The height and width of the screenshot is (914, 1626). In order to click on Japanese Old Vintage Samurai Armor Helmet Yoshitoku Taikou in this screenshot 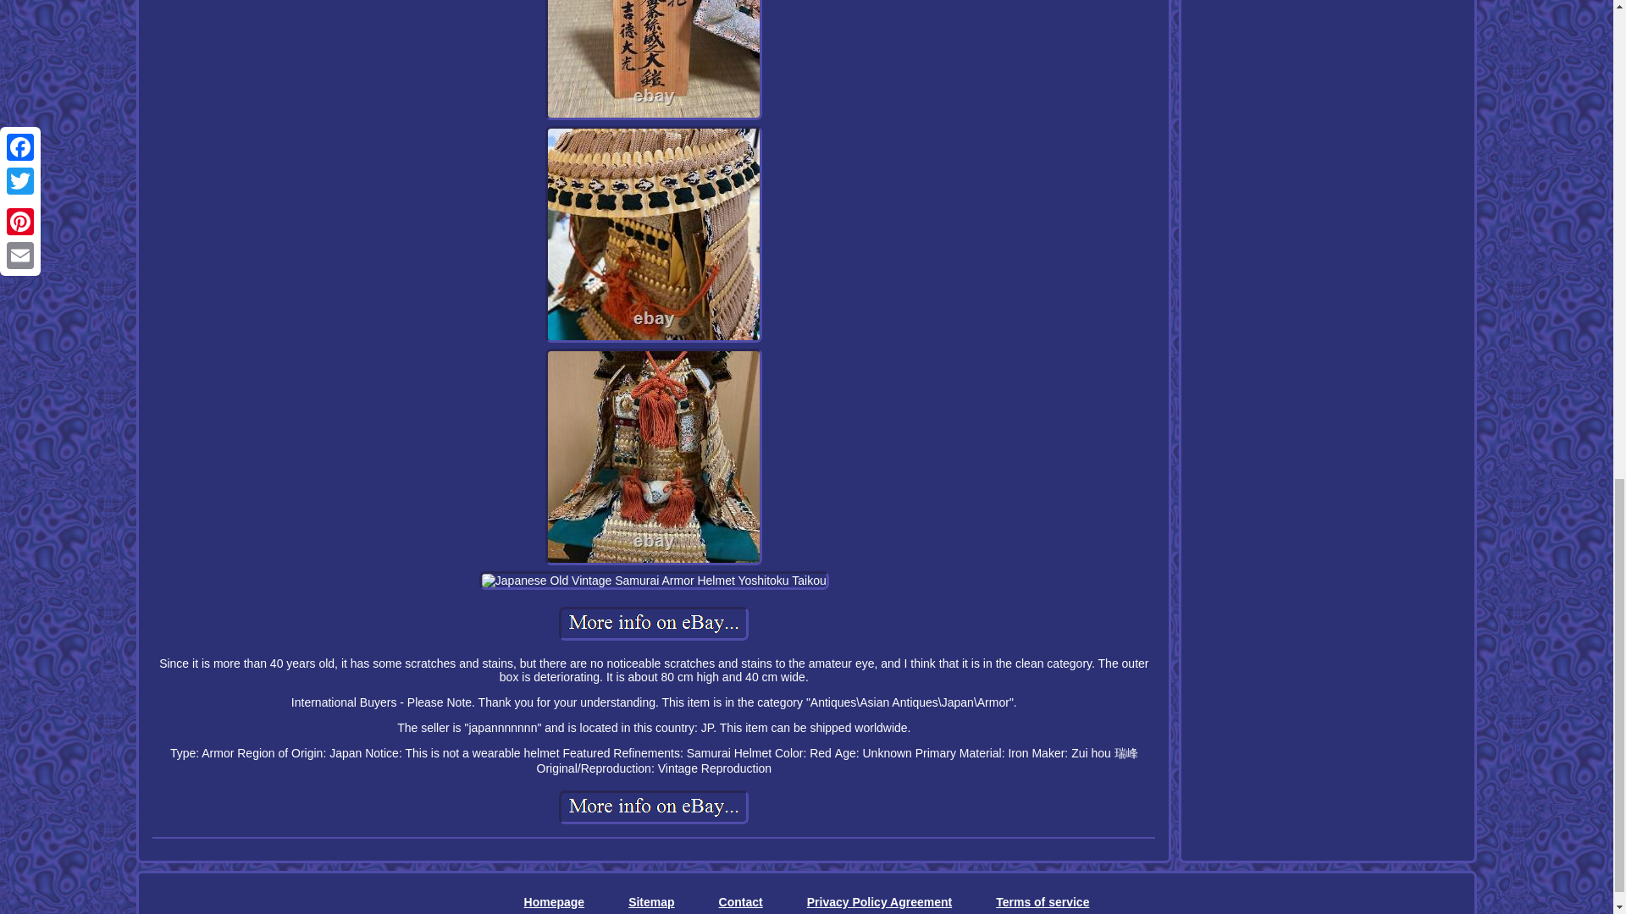, I will do `click(654, 807)`.